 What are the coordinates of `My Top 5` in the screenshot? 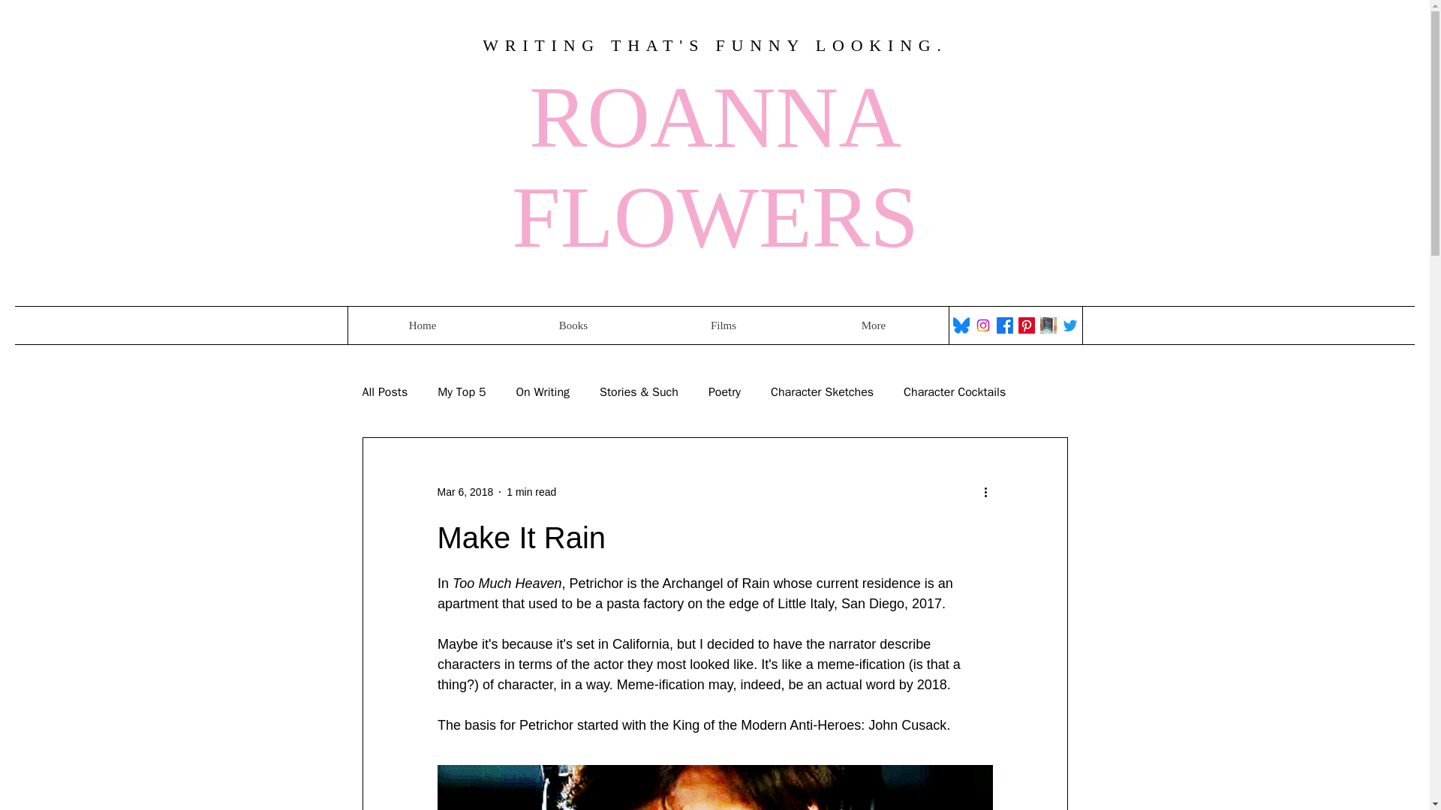 It's located at (462, 391).